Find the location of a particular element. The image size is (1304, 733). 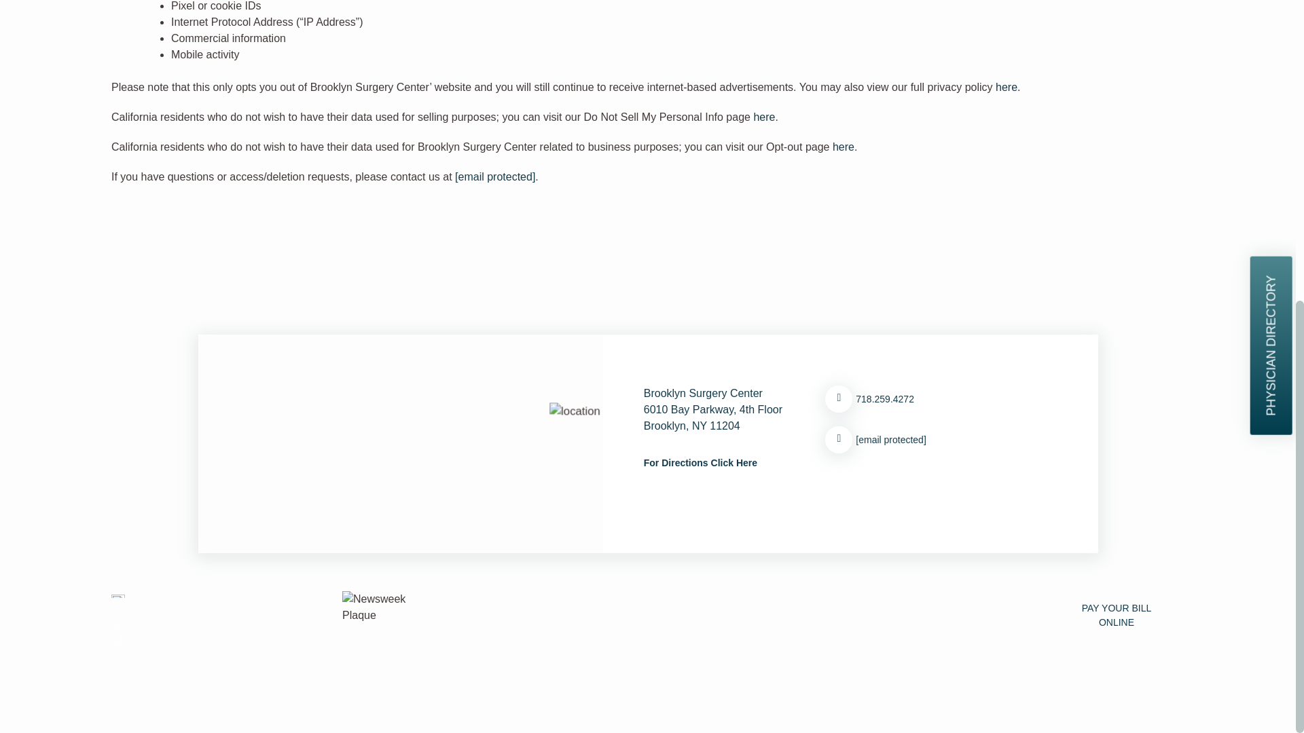

here is located at coordinates (763, 117).